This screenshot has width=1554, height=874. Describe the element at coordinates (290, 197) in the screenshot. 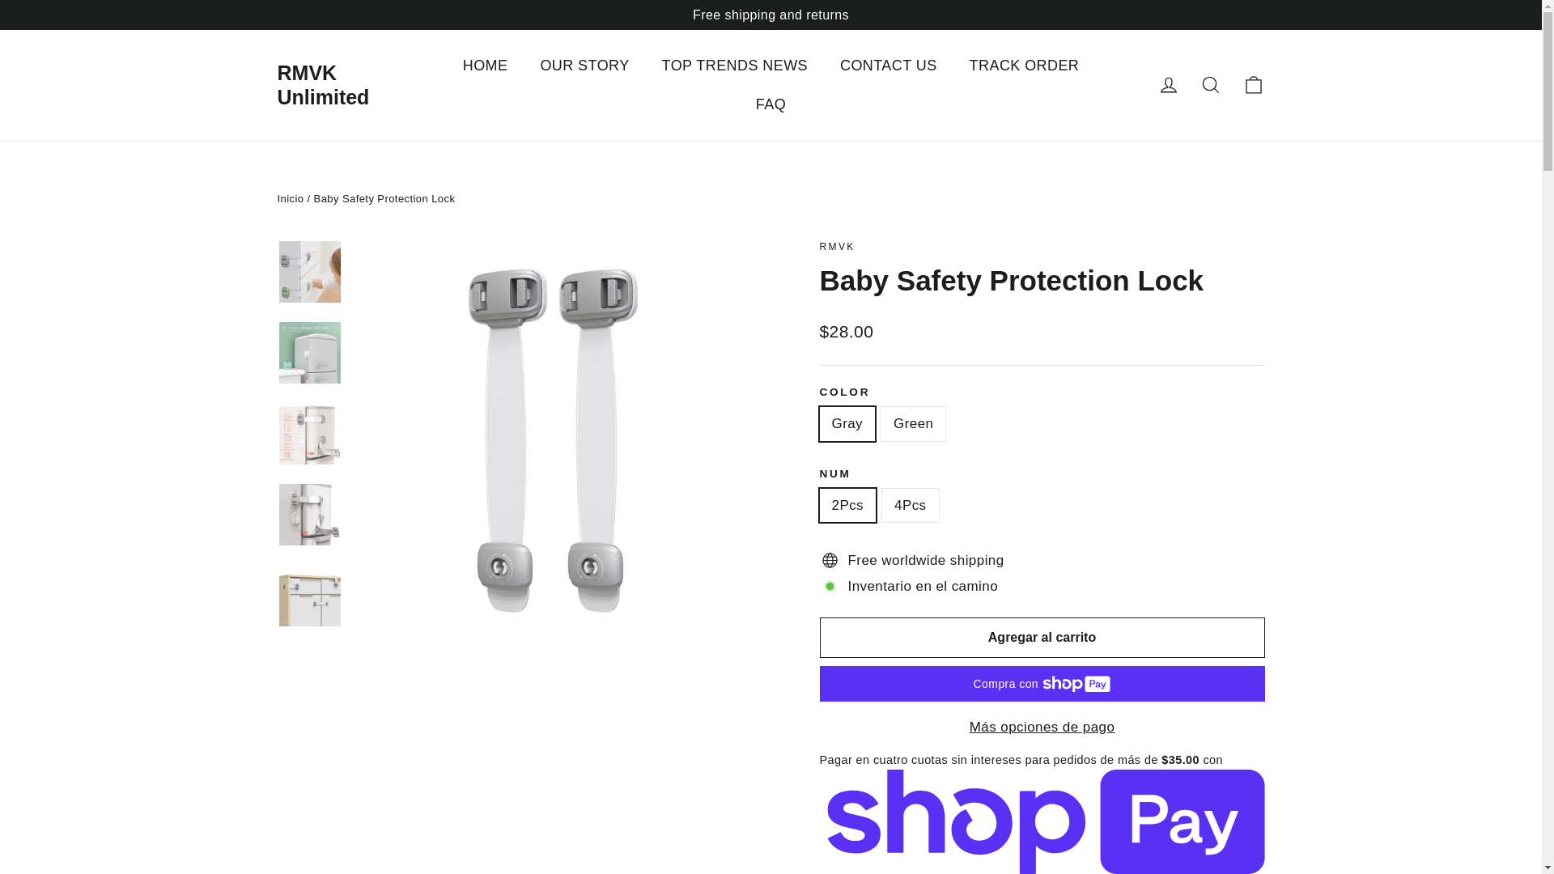

I see `account` at that location.